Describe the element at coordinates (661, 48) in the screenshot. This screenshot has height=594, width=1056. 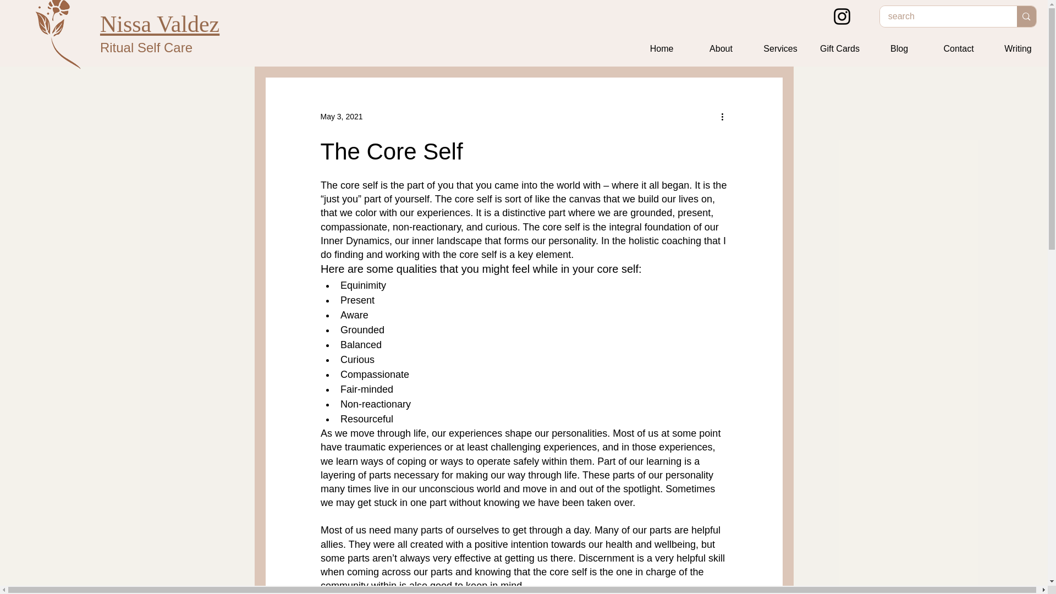
I see `Home` at that location.